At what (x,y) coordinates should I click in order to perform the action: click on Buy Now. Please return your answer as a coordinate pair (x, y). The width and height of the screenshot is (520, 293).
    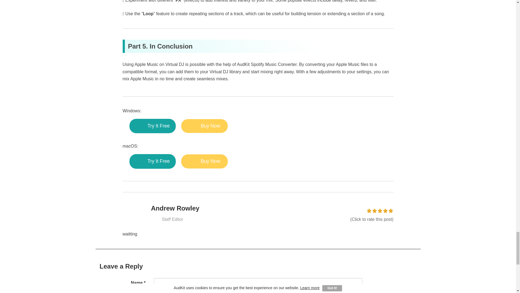
    Looking at the image, I should click on (204, 126).